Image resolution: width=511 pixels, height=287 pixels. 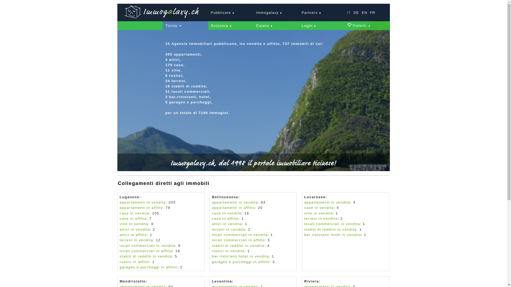 I want to click on garages e parcheggi in affitto, so click(x=149, y=267).